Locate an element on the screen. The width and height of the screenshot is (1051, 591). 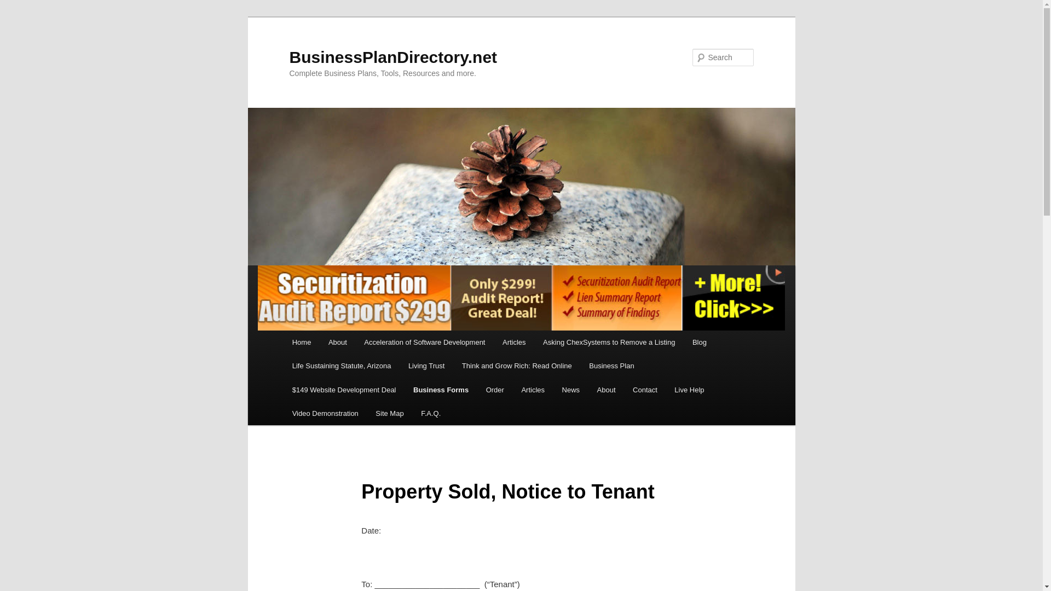
Life Sustaining Statute, Arizona is located at coordinates (342, 366).